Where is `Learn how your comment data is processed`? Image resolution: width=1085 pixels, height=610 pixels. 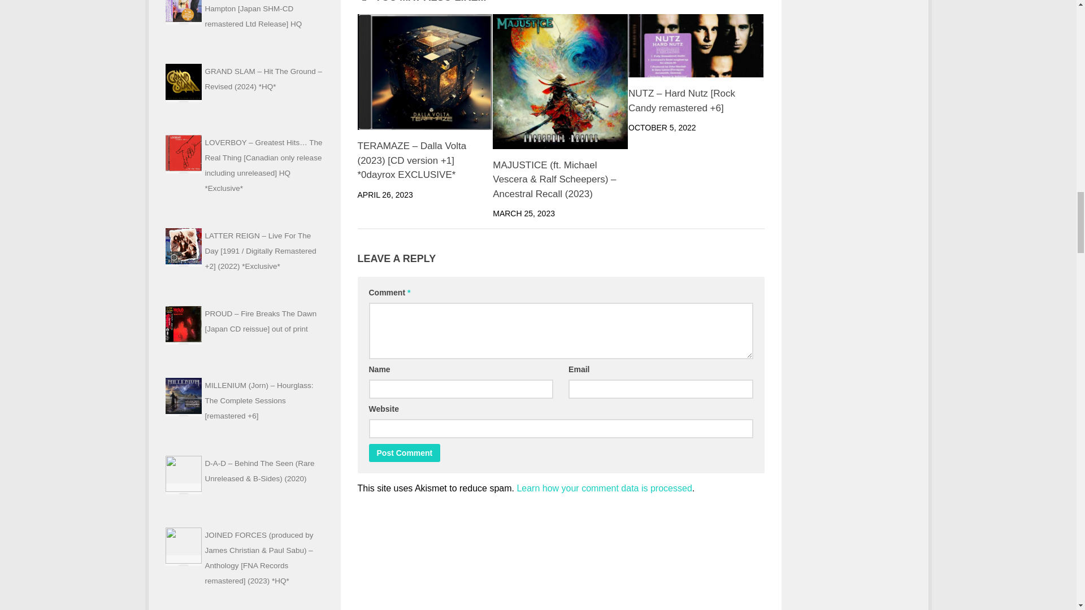
Learn how your comment data is processed is located at coordinates (604, 488).